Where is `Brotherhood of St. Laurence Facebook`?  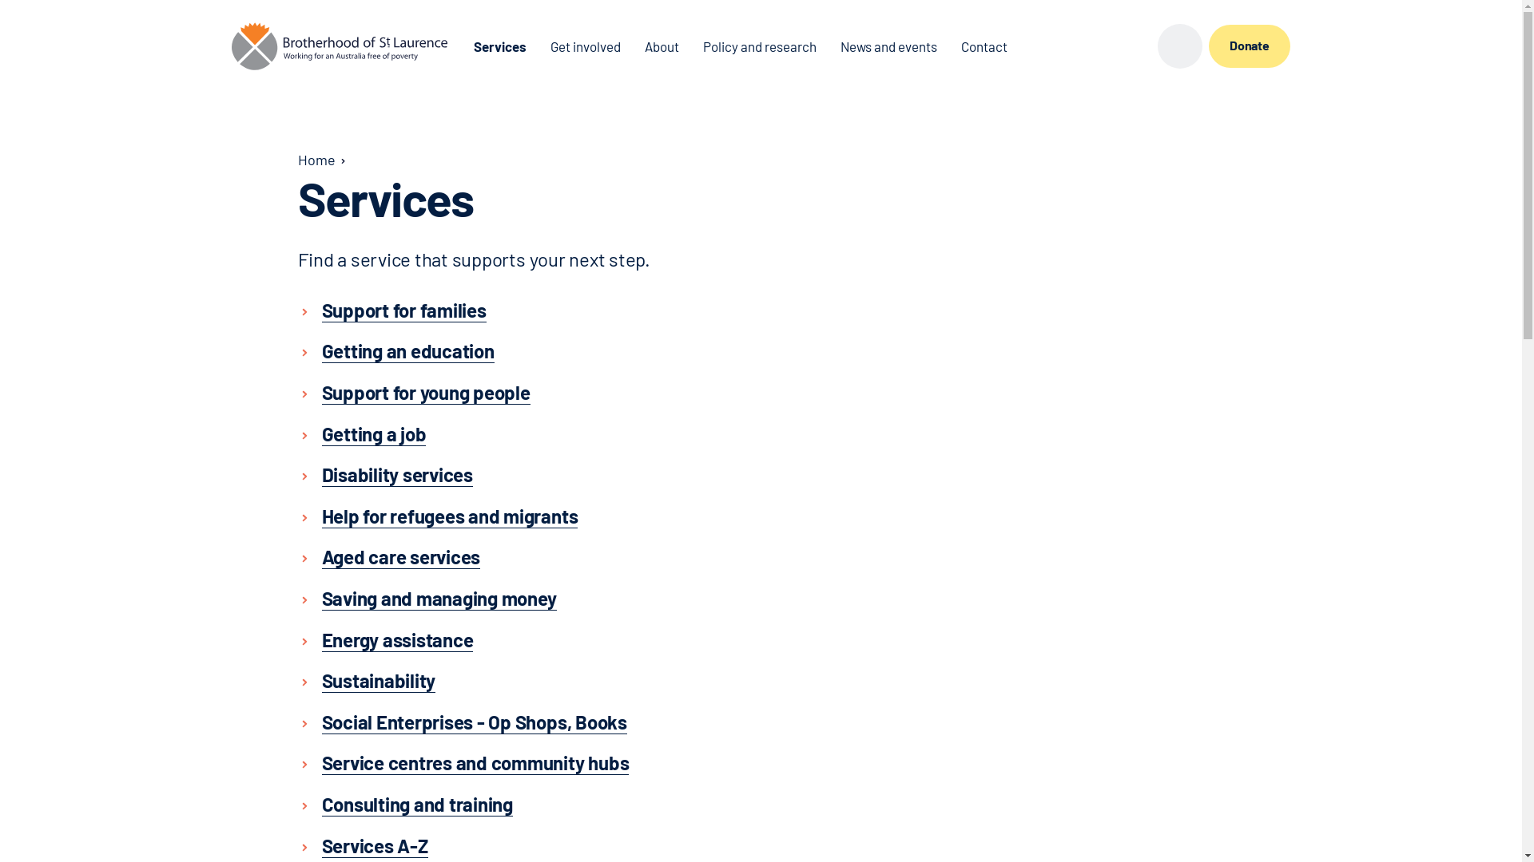
Brotherhood of St. Laurence Facebook is located at coordinates (1049, 46).